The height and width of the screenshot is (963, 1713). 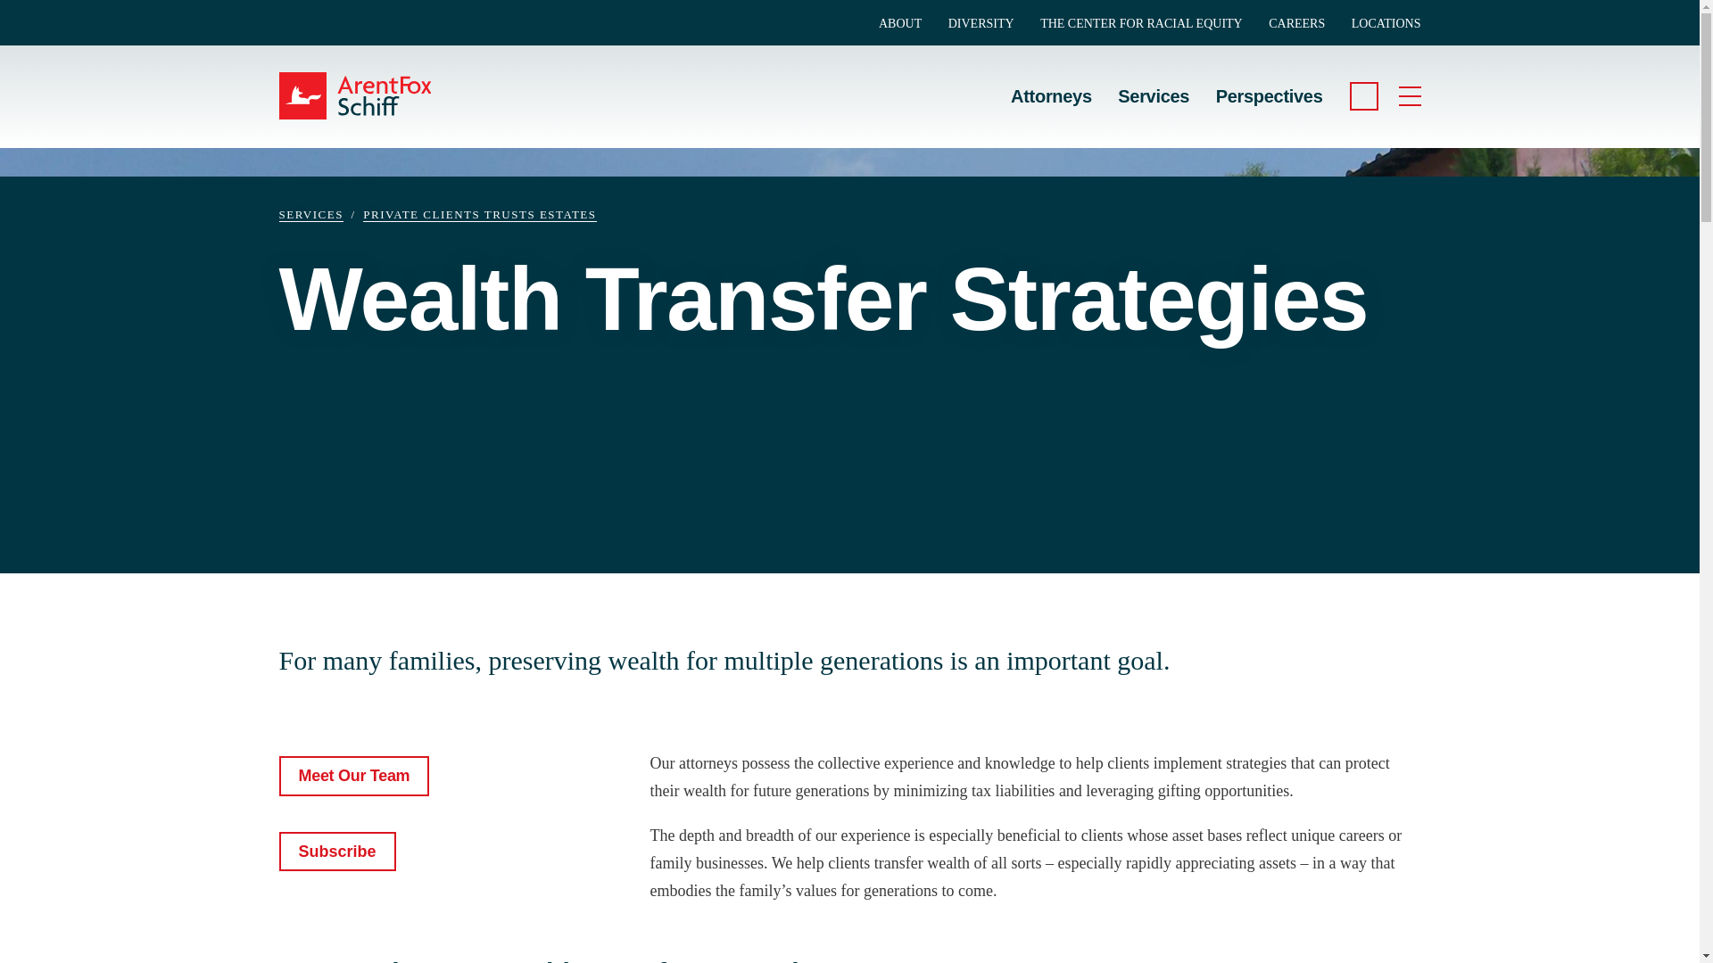 What do you see at coordinates (899, 23) in the screenshot?
I see `ABOUT` at bounding box center [899, 23].